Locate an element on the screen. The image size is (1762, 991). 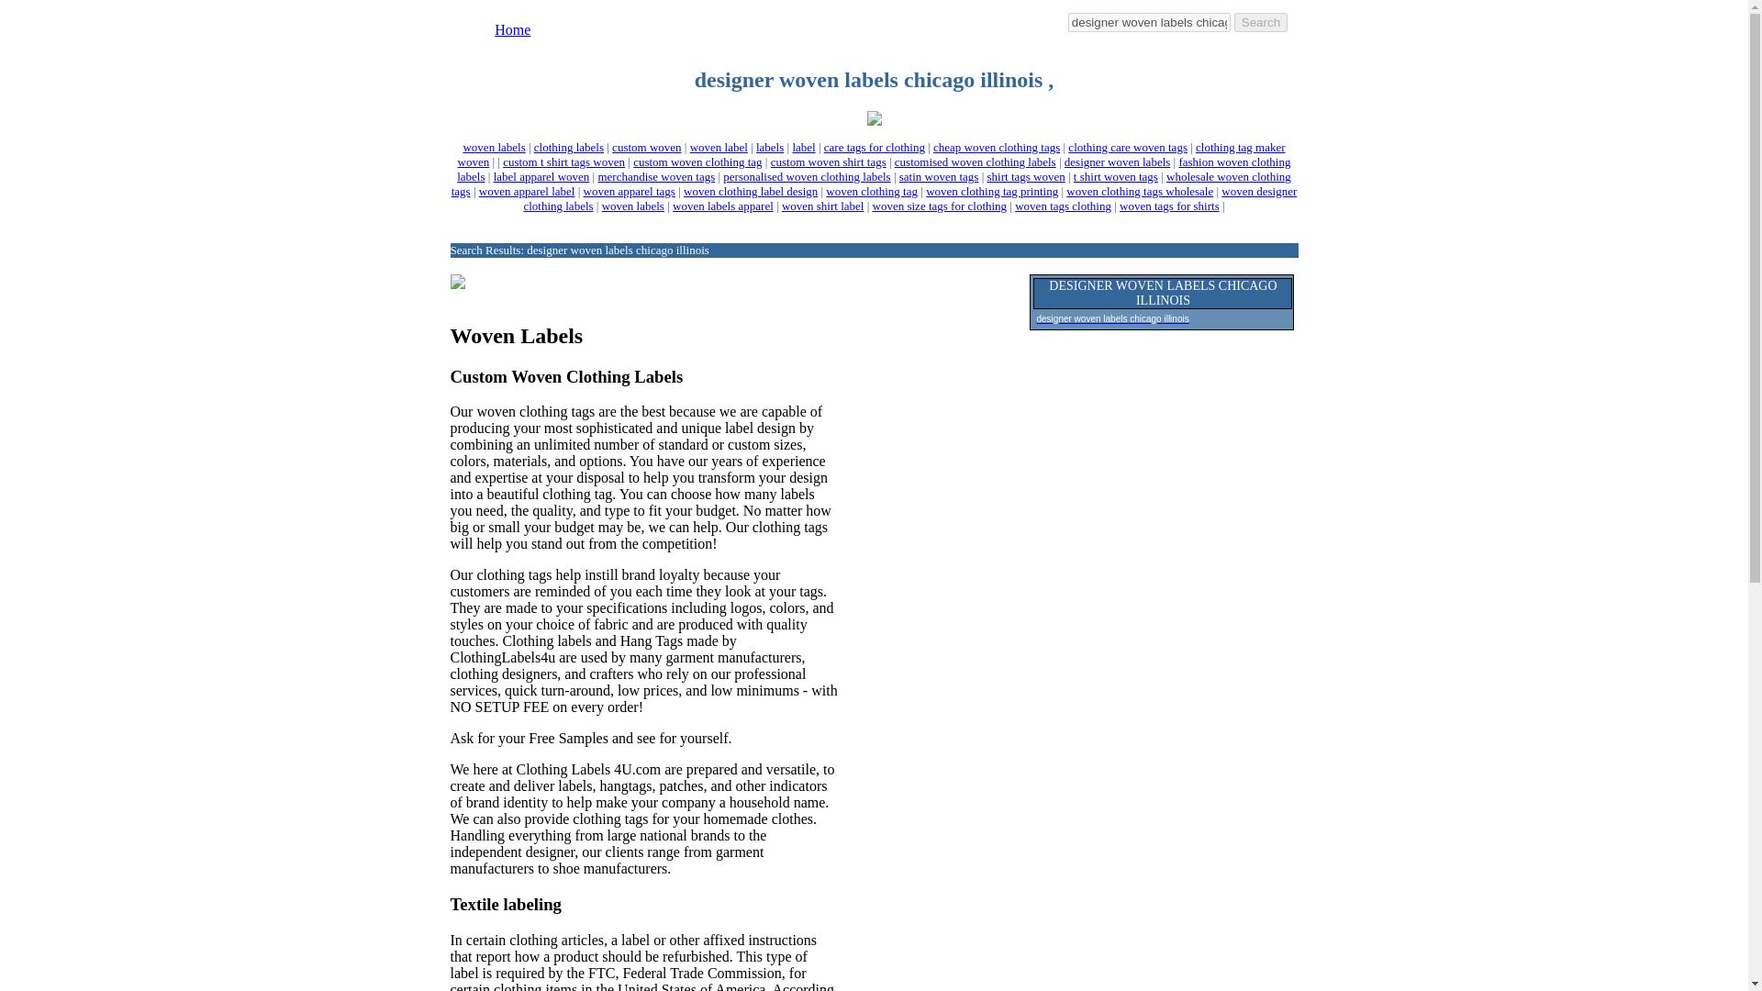
woven labels apparel is located at coordinates (723, 206).